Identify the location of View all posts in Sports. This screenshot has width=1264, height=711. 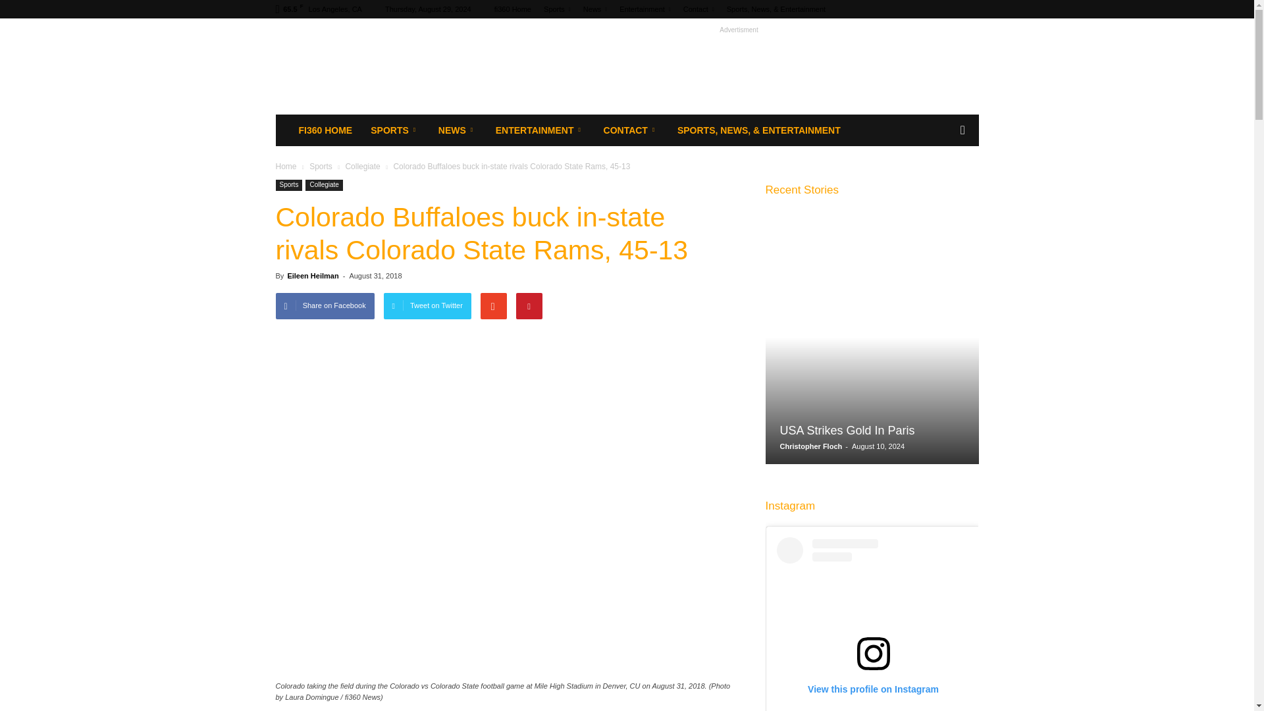
(322, 167).